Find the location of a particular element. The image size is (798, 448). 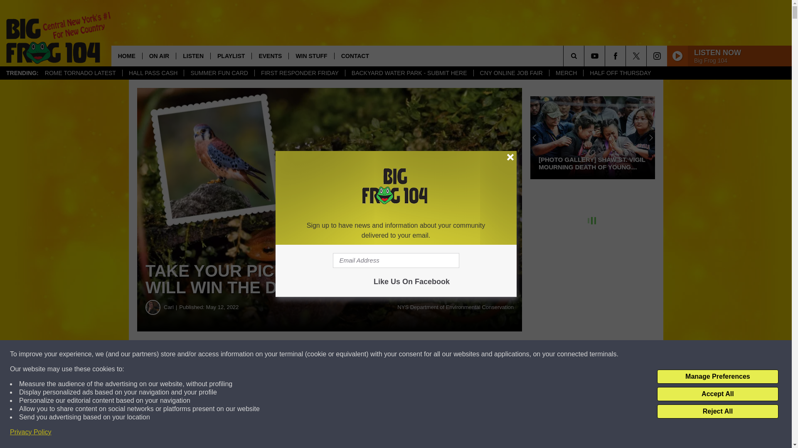

Share on Twitter is located at coordinates (406, 354).